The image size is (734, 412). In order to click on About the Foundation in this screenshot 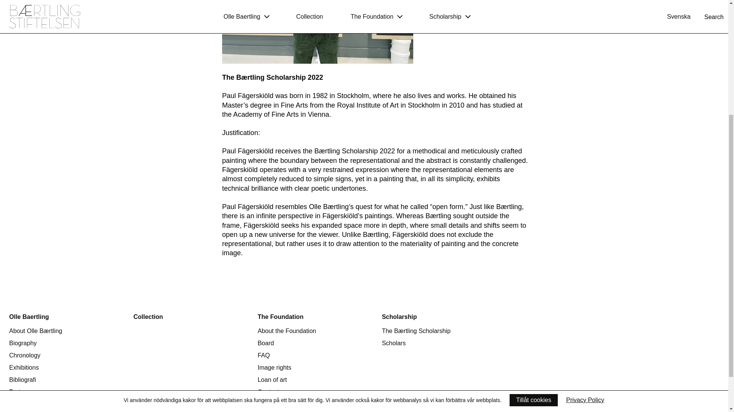, I will do `click(287, 330)`.